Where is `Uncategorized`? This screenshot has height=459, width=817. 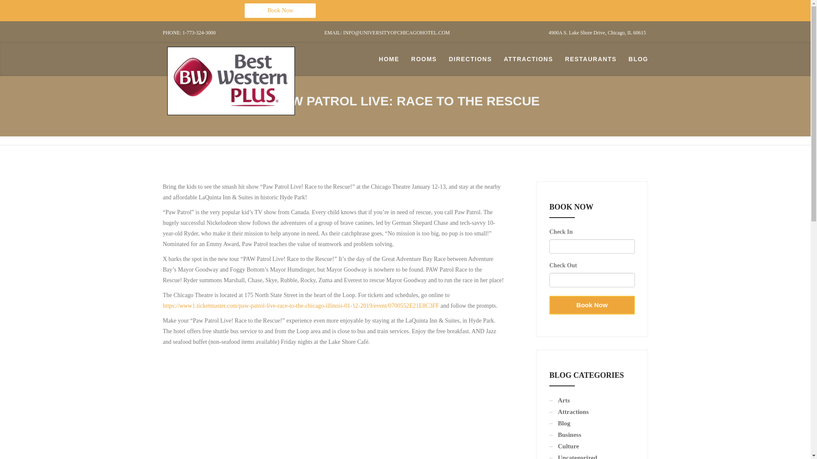
Uncategorized is located at coordinates (573, 456).